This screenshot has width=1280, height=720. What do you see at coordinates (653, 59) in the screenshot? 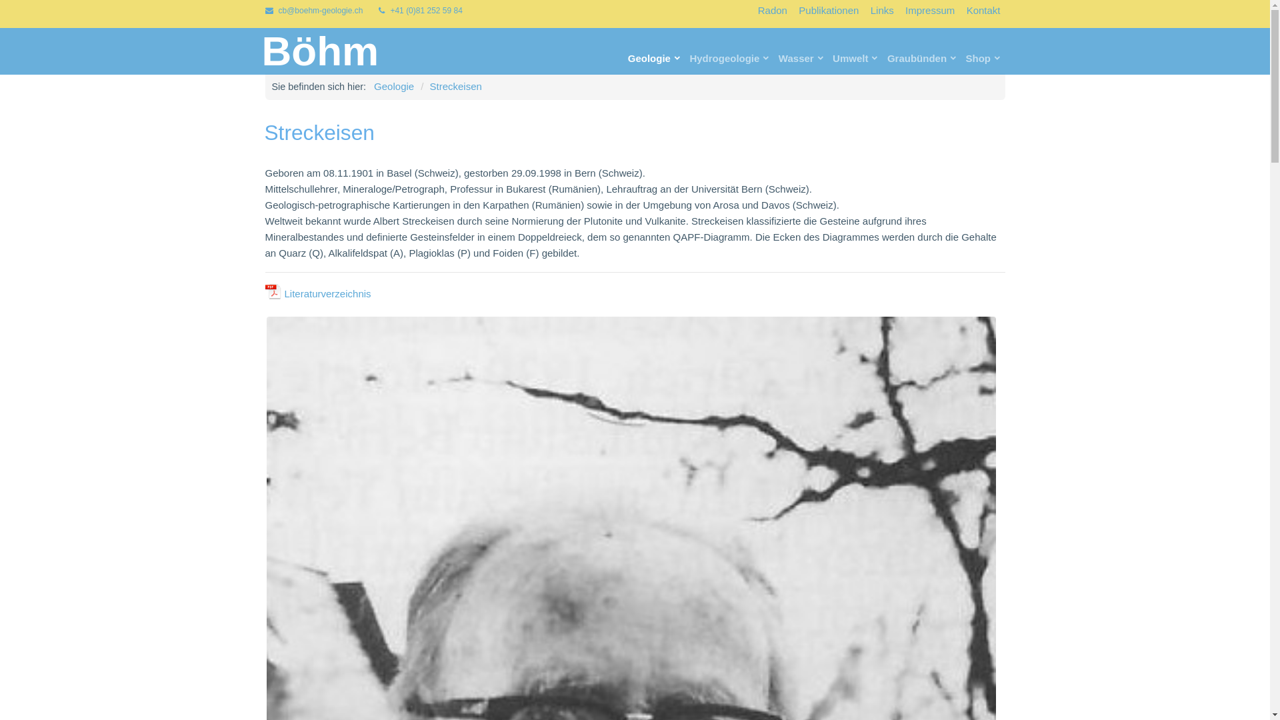
I see `Geologie` at bounding box center [653, 59].